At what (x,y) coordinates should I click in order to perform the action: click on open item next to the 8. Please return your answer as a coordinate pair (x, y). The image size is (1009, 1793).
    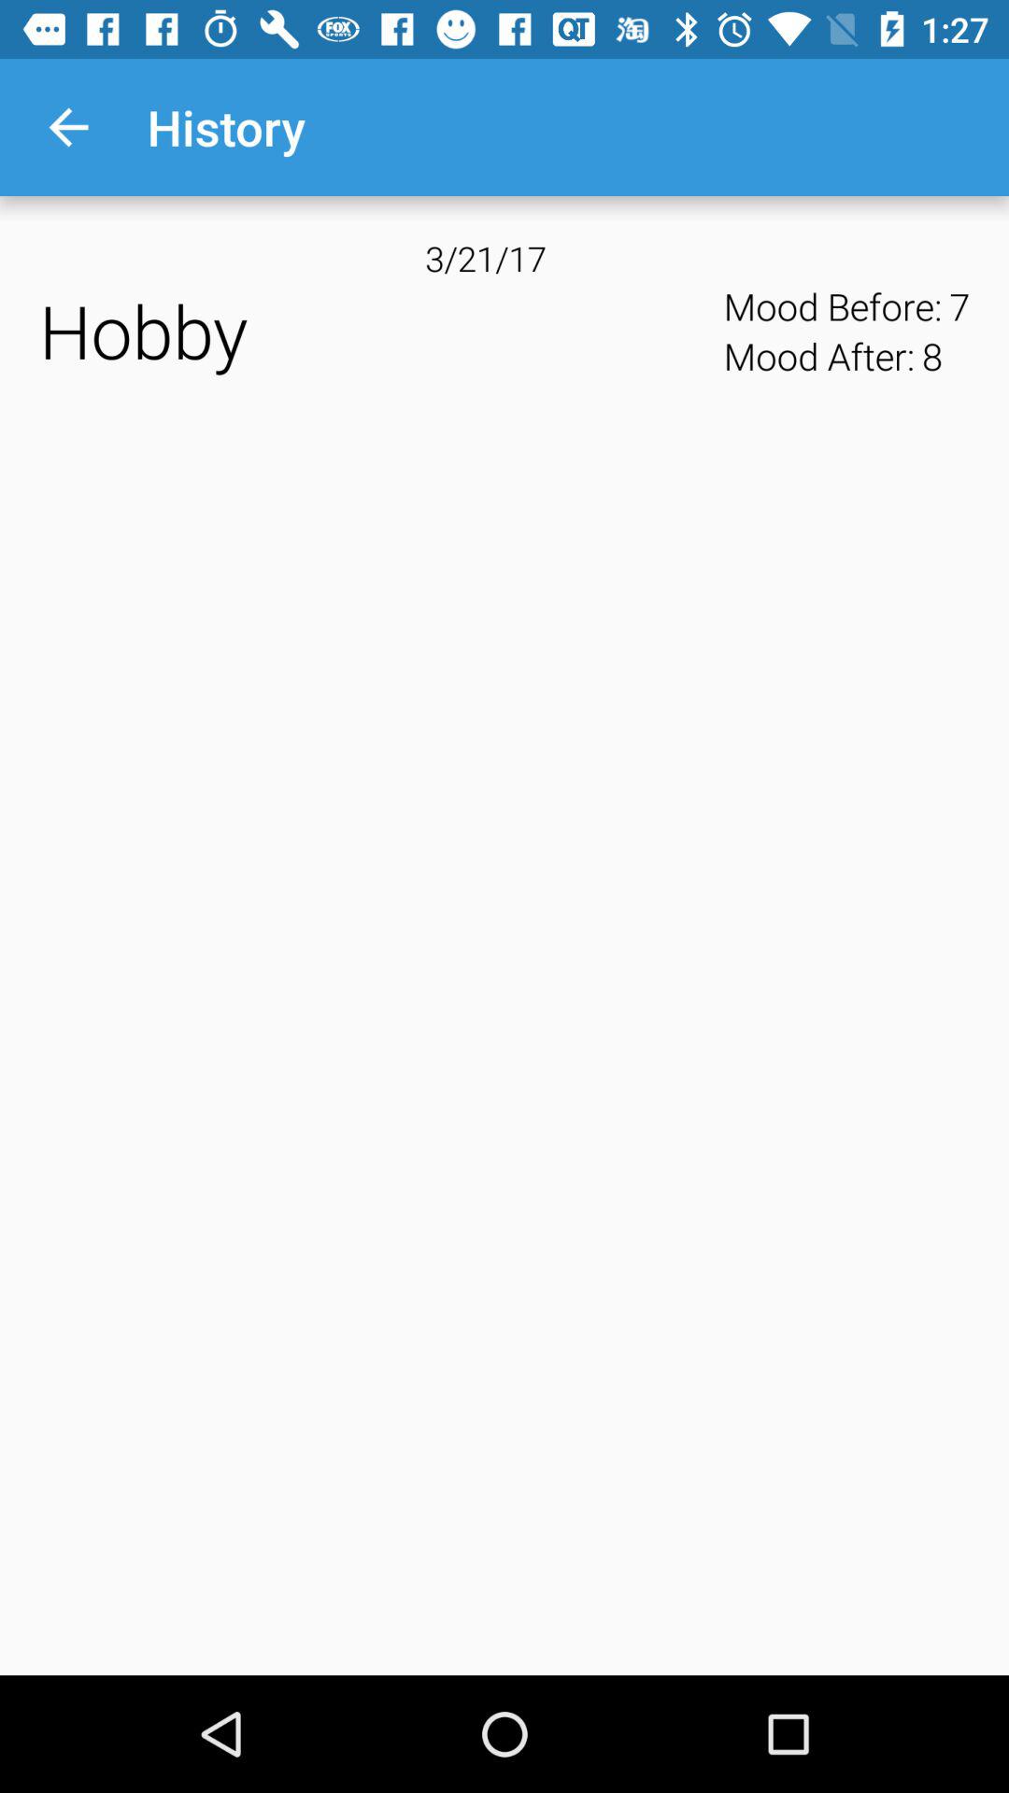
    Looking at the image, I should click on (959, 306).